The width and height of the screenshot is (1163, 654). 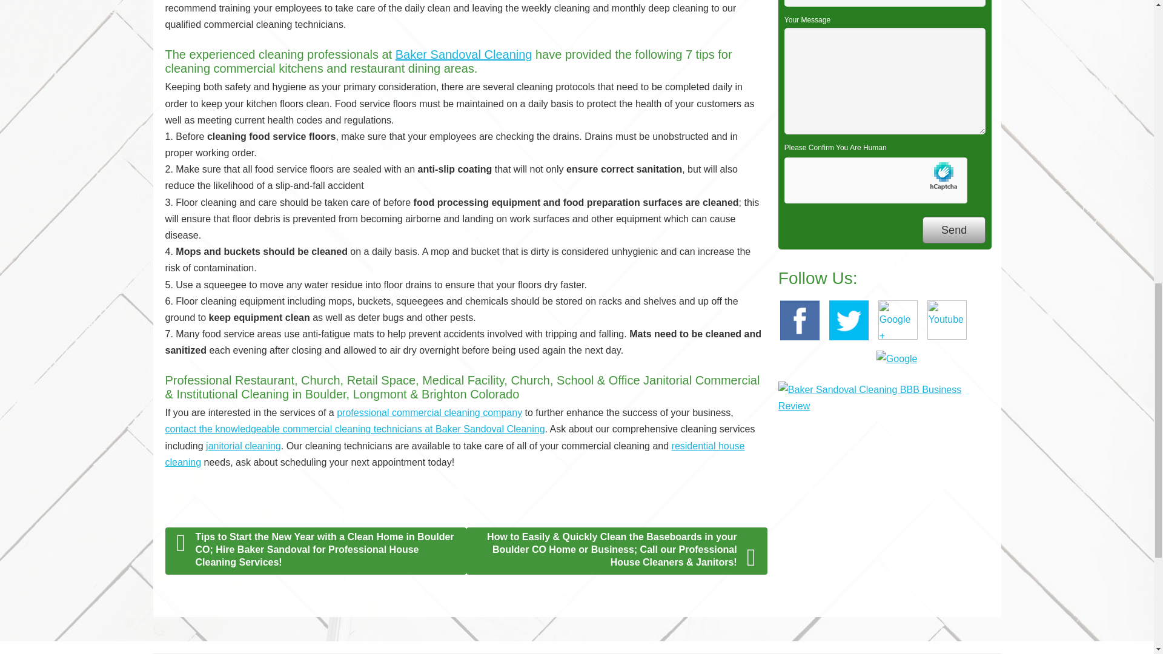 I want to click on professional commercial cleaning company, so click(x=429, y=412).